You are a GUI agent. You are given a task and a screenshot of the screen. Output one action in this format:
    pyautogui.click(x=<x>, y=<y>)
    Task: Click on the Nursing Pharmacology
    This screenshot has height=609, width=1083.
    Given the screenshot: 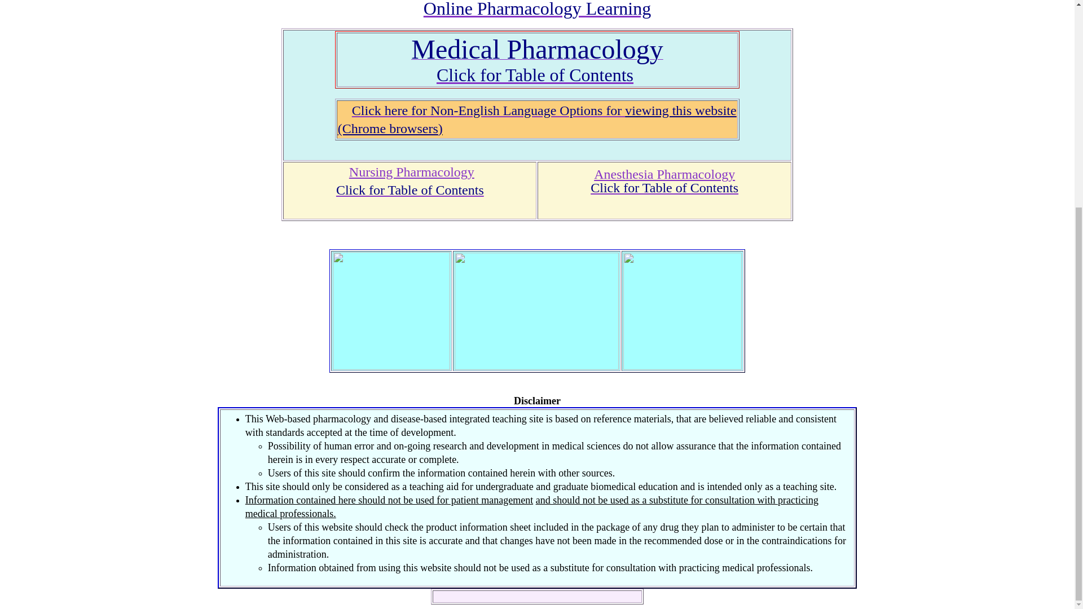 What is the action you would take?
    pyautogui.click(x=411, y=171)
    